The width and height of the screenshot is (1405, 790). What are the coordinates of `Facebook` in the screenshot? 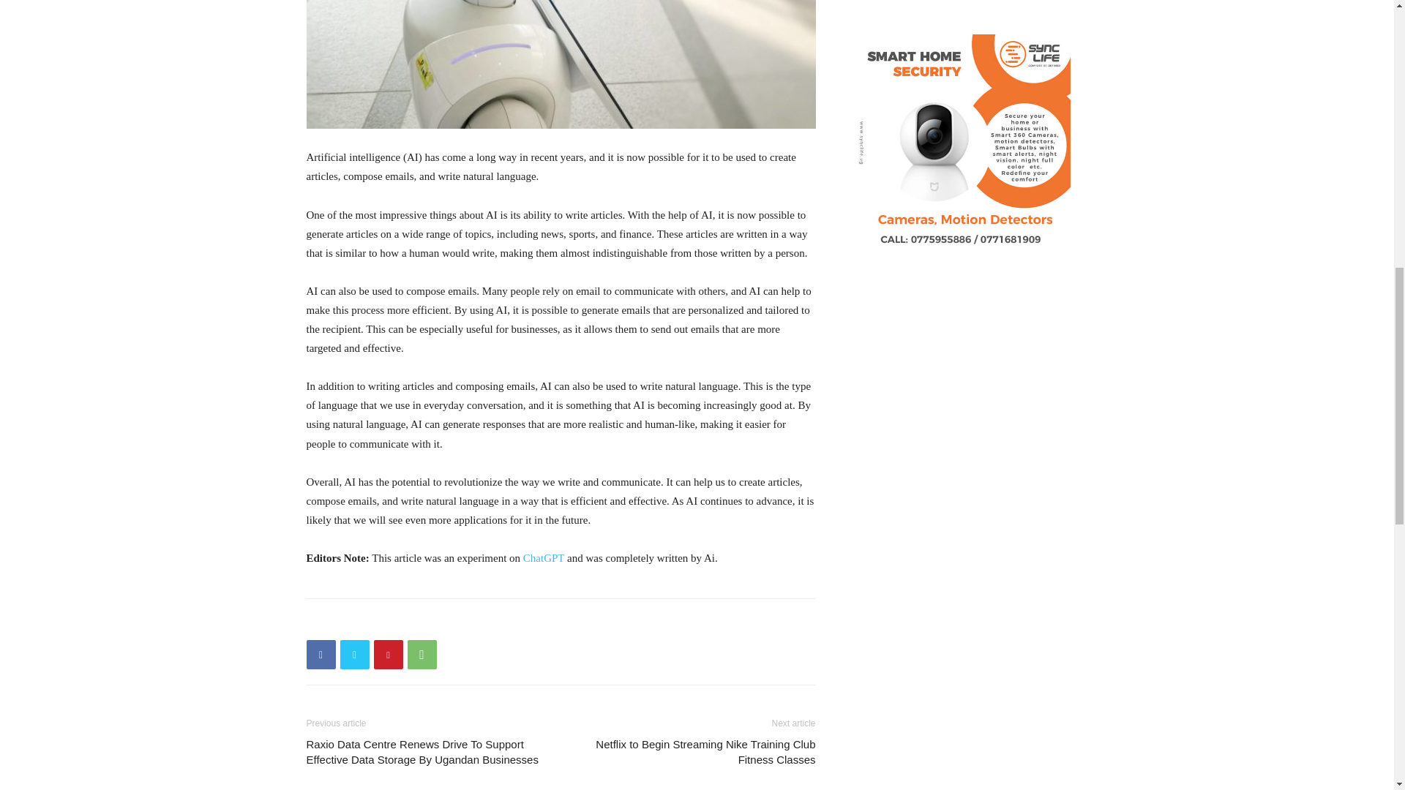 It's located at (321, 654).